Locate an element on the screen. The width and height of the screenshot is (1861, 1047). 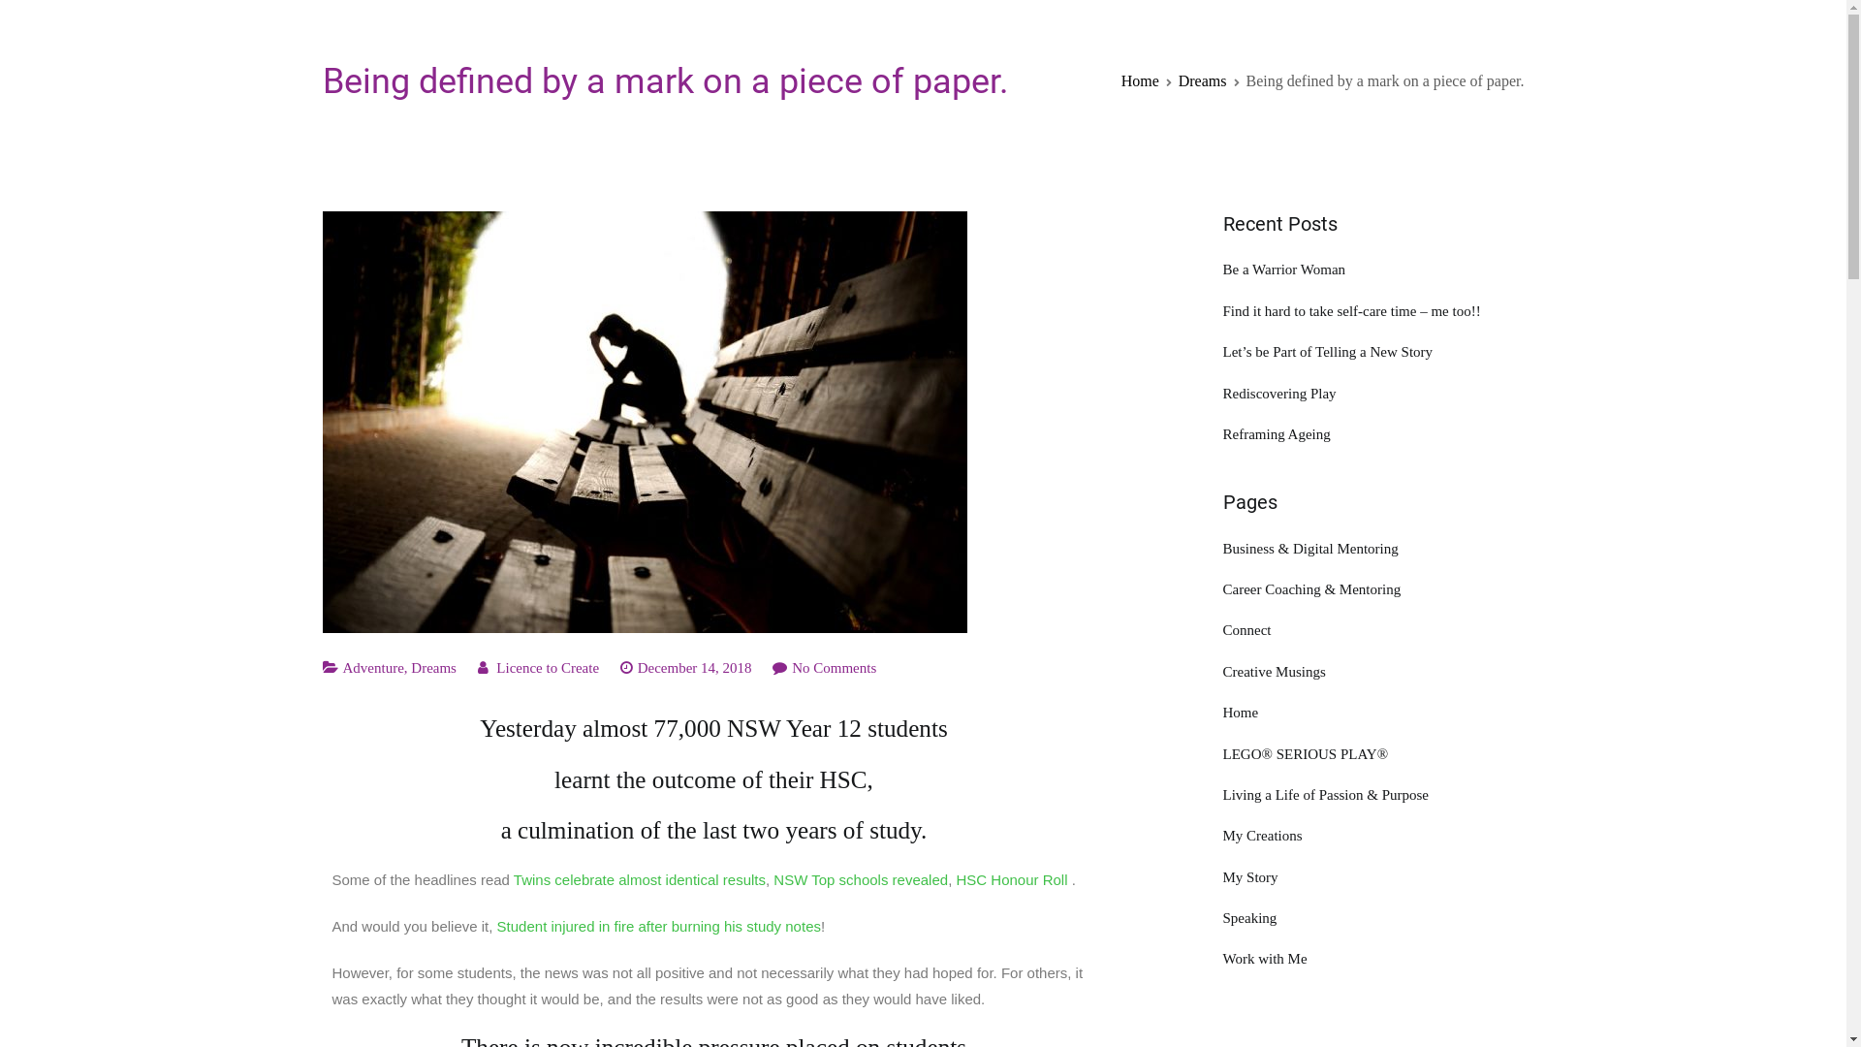
Sandie O is located at coordinates (361, 29).